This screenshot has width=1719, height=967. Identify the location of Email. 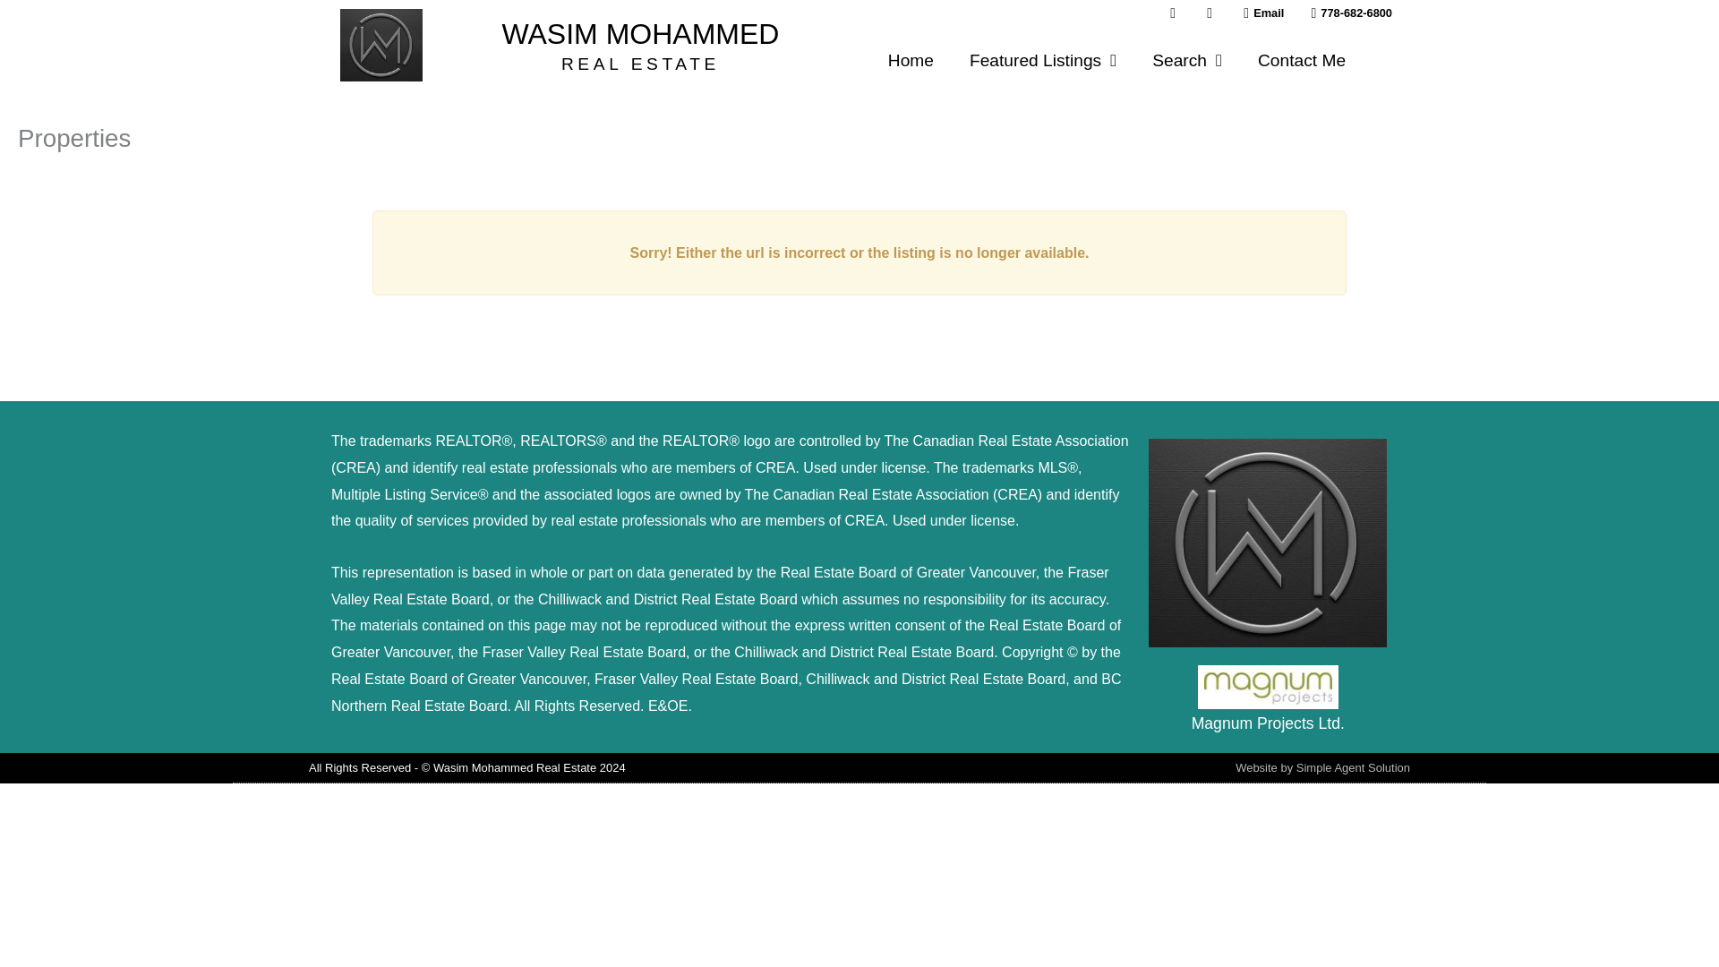
(1257, 13).